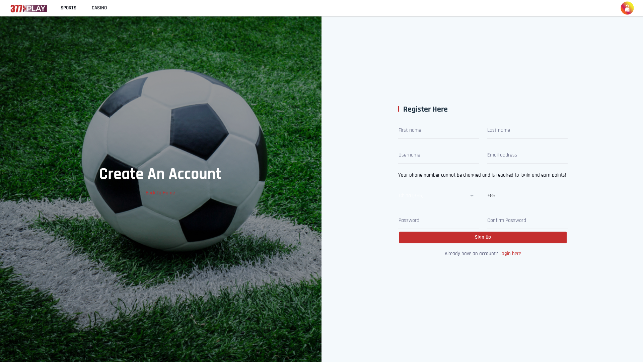 The width and height of the screenshot is (643, 362). What do you see at coordinates (483, 237) in the screenshot?
I see `Sign Up` at bounding box center [483, 237].